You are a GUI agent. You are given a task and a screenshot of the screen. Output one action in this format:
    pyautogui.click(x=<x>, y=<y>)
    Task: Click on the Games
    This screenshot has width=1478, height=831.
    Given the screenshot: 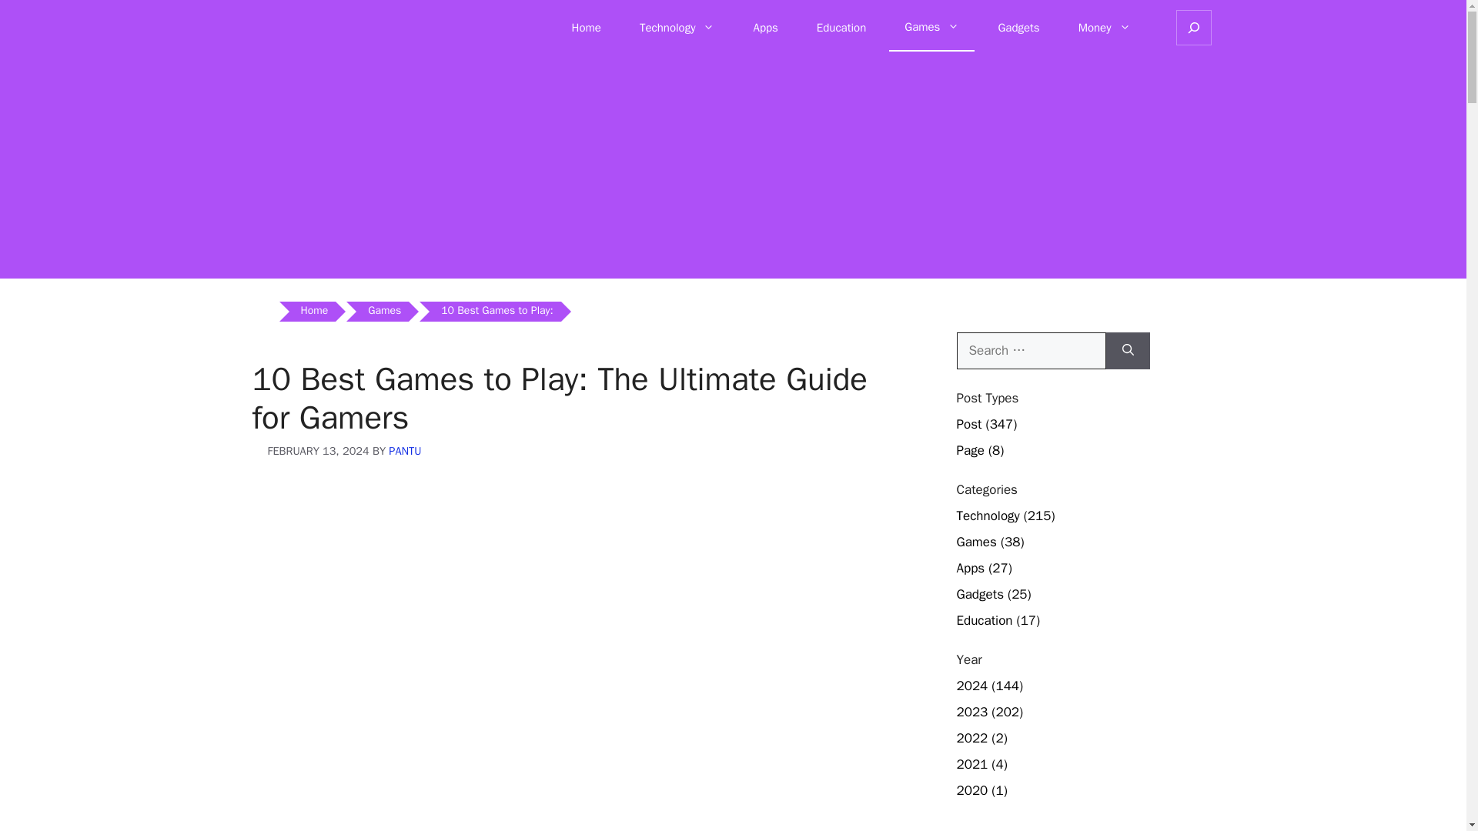 What is the action you would take?
    pyautogui.click(x=385, y=311)
    